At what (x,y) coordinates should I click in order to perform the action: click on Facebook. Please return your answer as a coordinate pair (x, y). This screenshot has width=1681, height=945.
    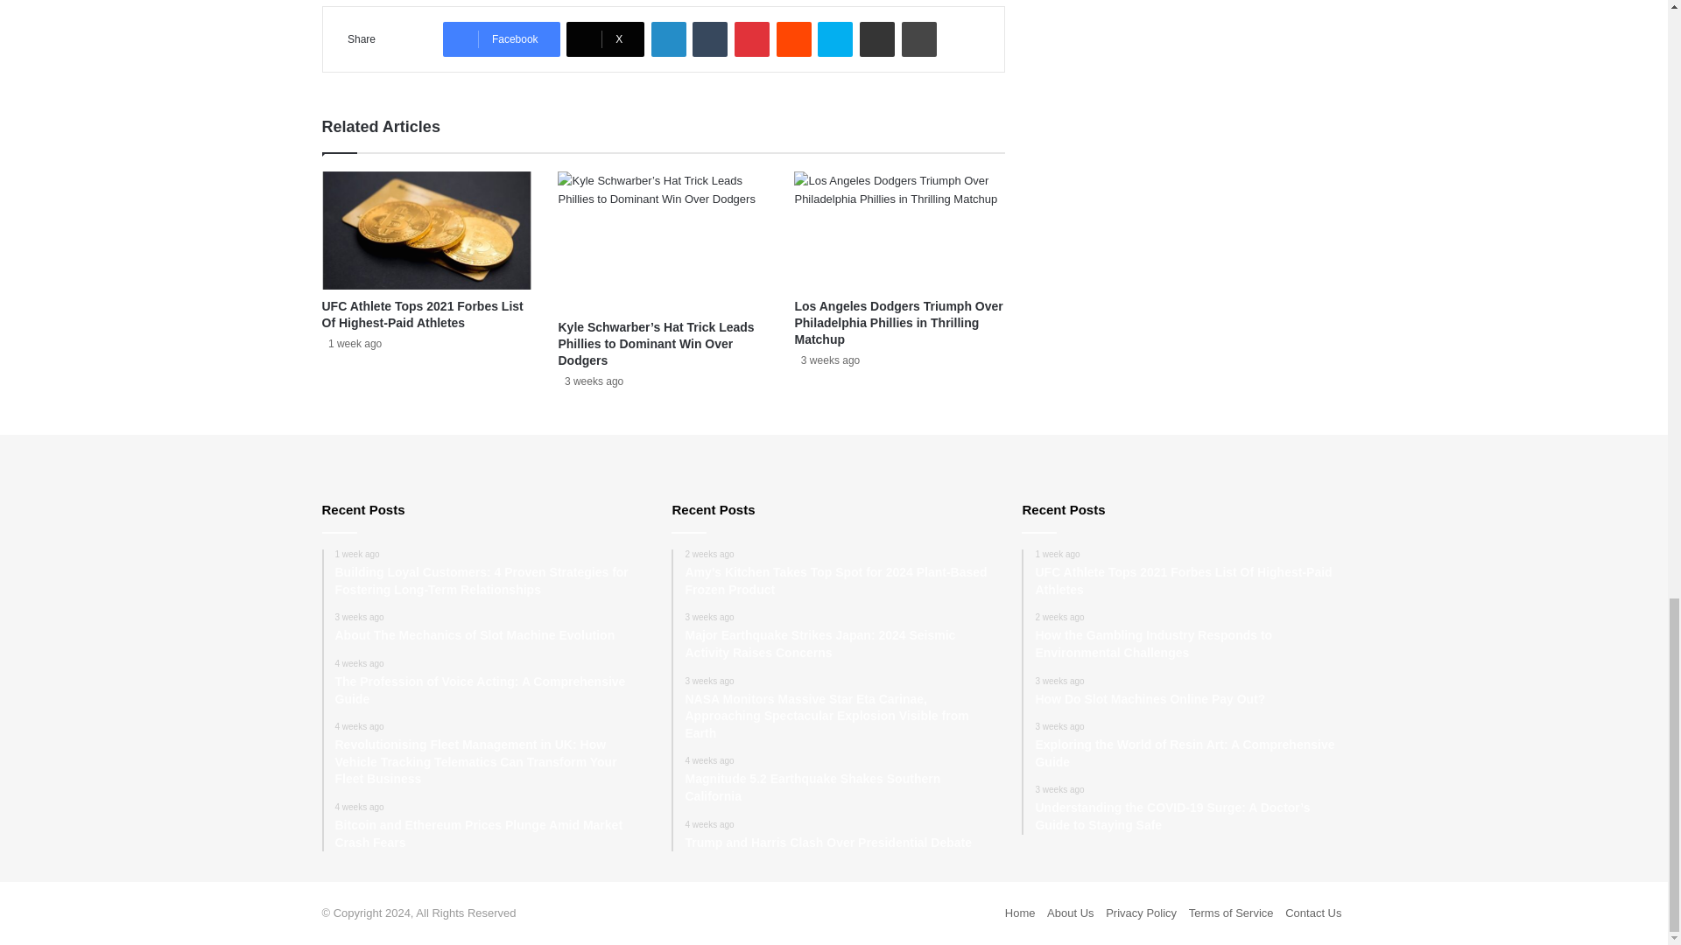
    Looking at the image, I should click on (501, 38).